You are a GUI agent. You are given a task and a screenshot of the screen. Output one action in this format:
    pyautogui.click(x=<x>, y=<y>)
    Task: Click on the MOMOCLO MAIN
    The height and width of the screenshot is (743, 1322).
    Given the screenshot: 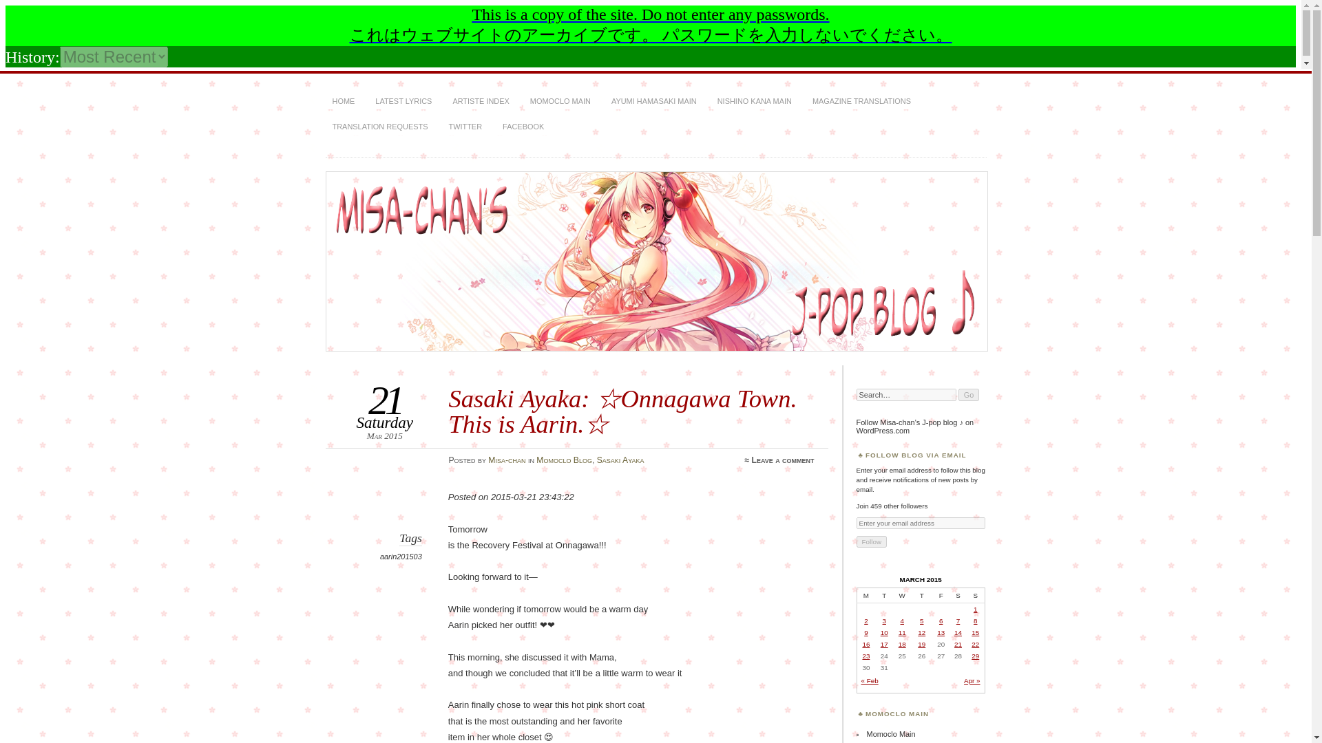 What is the action you would take?
    pyautogui.click(x=560, y=102)
    